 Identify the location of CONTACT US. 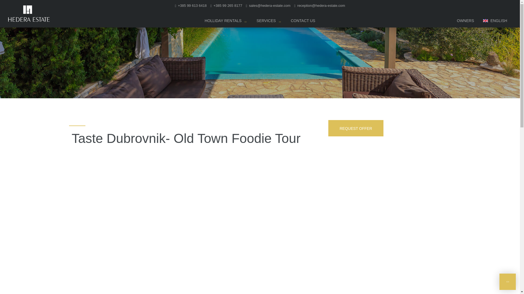
(303, 22).